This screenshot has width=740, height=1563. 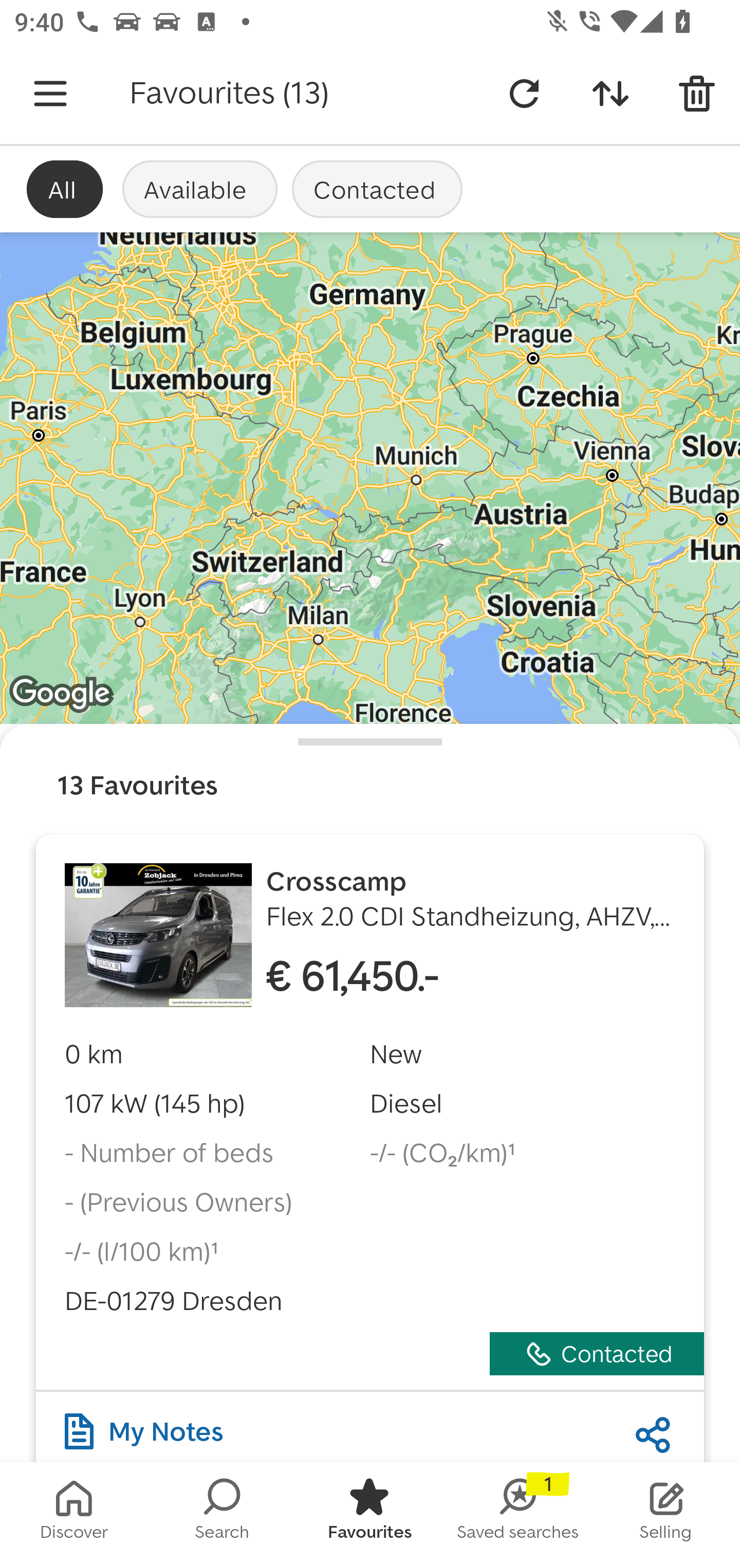 I want to click on All, so click(x=65, y=189).